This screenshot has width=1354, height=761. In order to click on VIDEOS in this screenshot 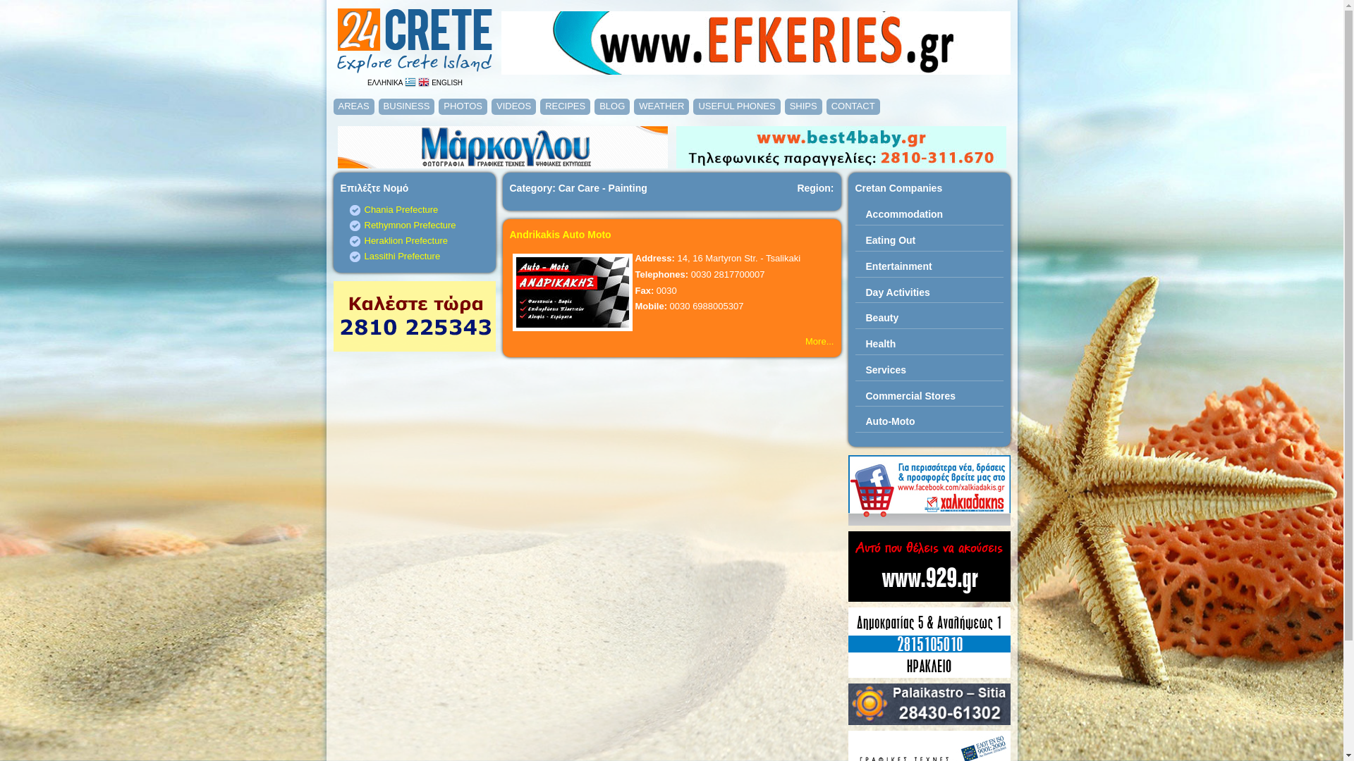, I will do `click(513, 106)`.